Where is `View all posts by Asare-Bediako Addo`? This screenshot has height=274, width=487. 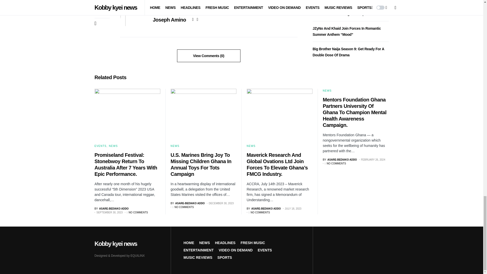
View all posts by Asare-Bediako Addo is located at coordinates (264, 209).